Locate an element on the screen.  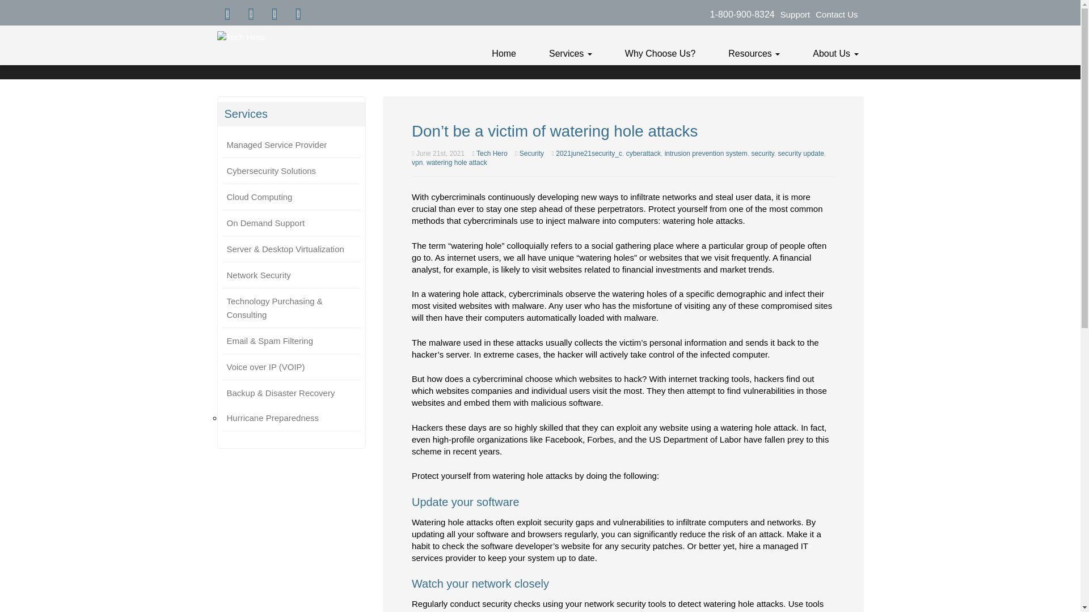
Posts by Tech Hero is located at coordinates (492, 153).